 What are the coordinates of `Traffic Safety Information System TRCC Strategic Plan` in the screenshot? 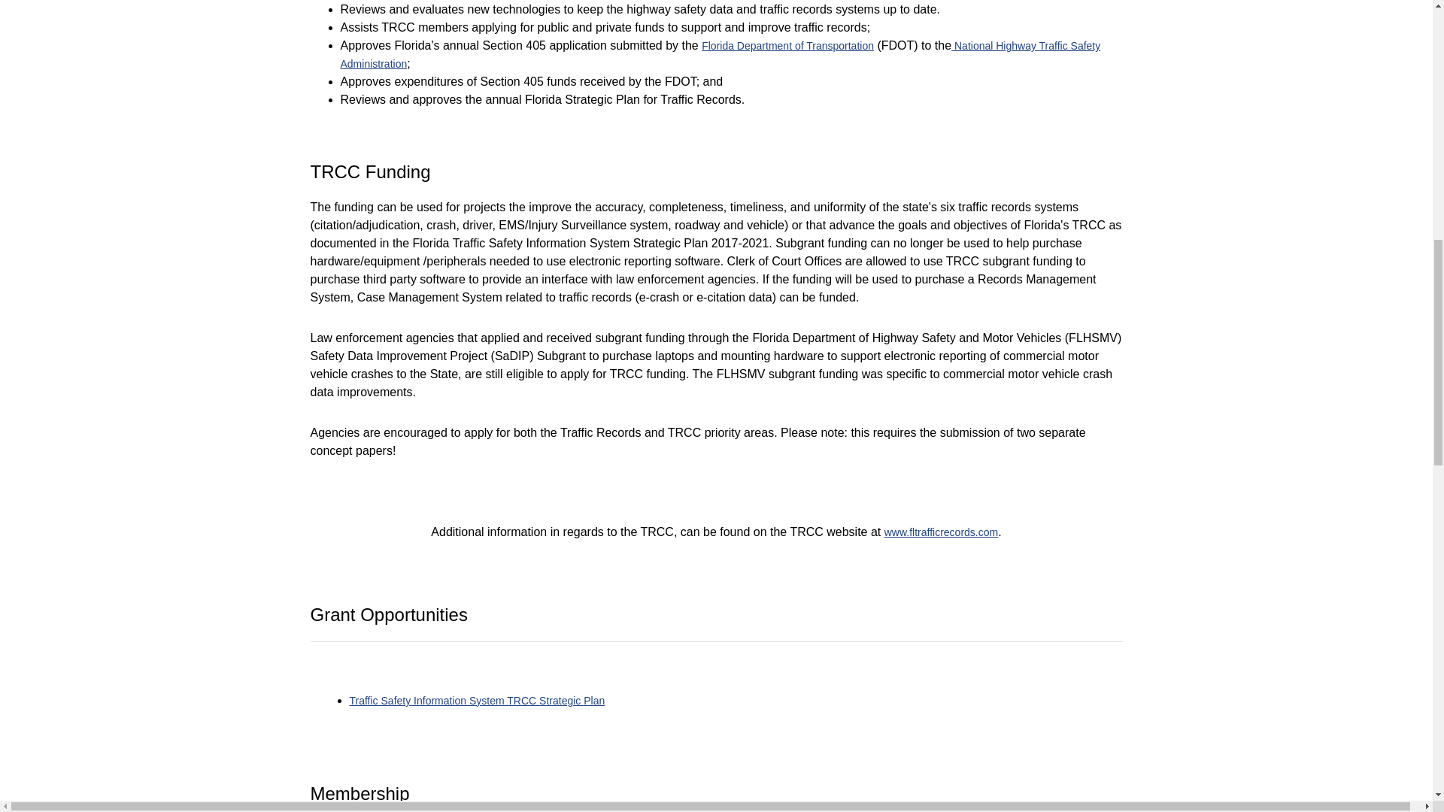 It's located at (477, 701).